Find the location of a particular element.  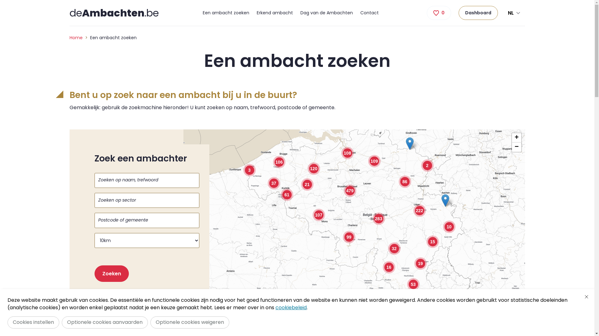

NL is located at coordinates (514, 13).